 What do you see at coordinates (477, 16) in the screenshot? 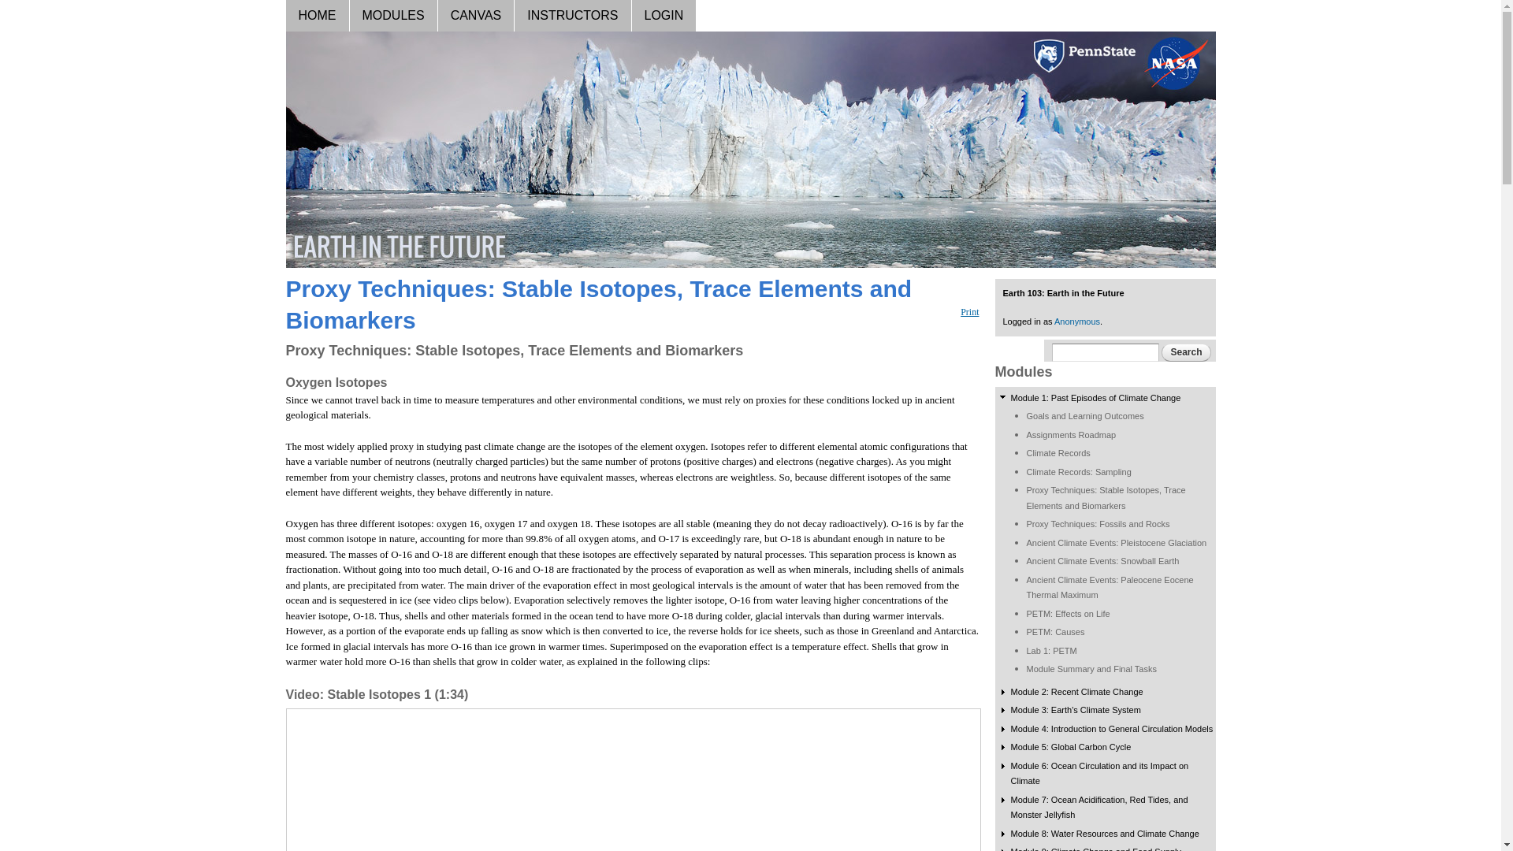
I see `Canvas Learning Management System` at bounding box center [477, 16].